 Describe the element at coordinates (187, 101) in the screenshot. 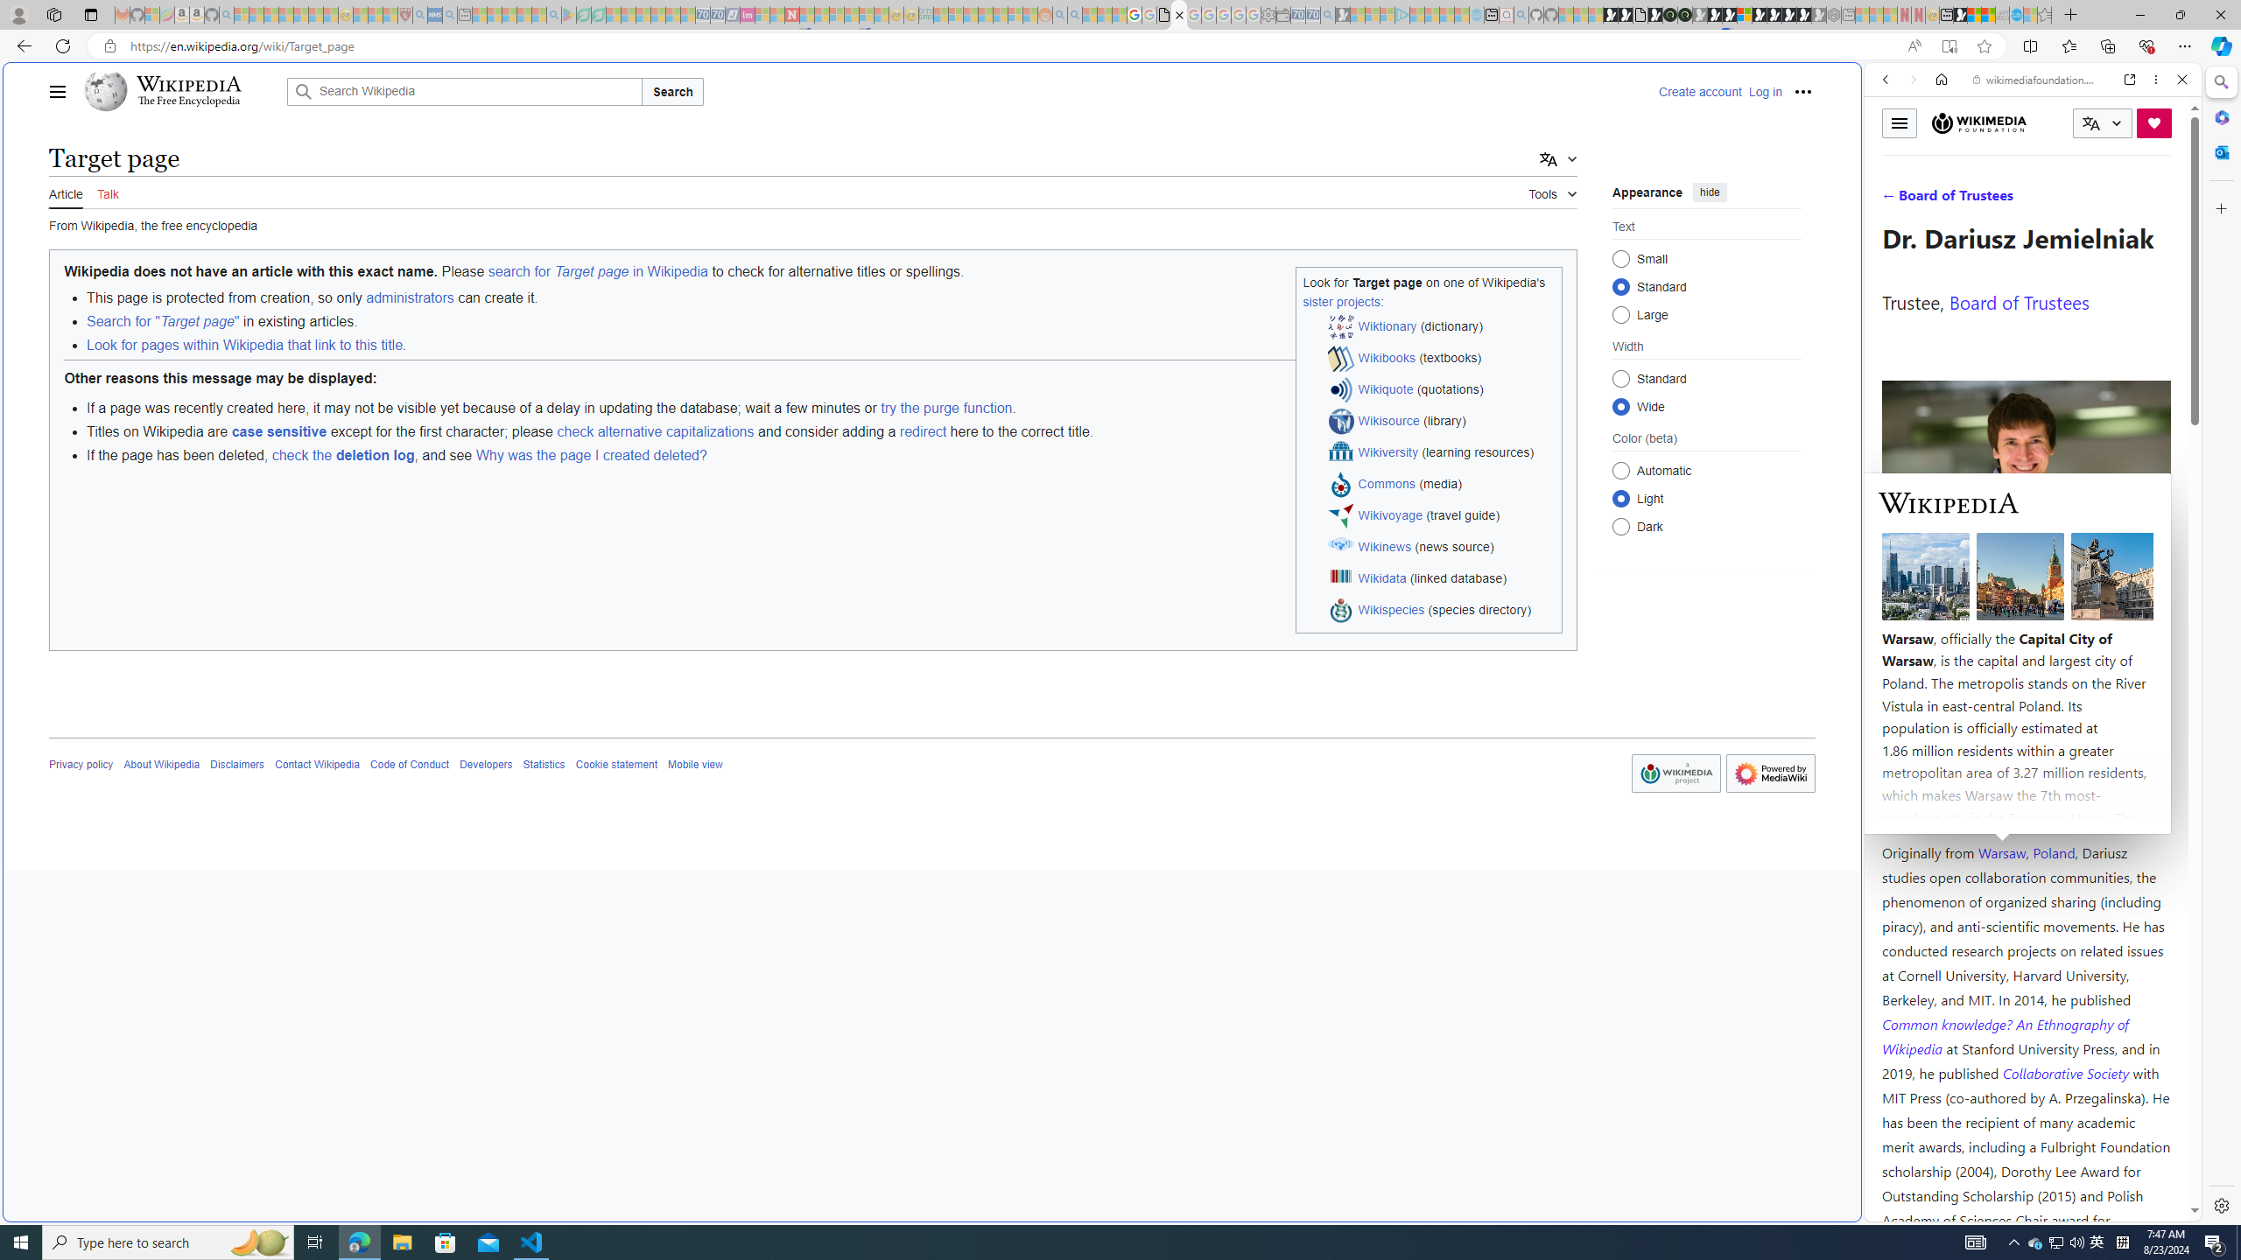

I see `The Free Encyclopedia` at that location.